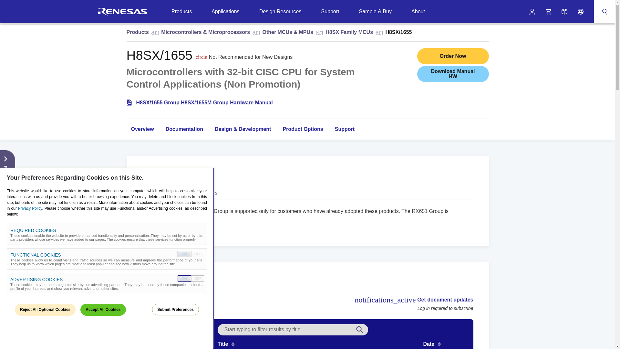 The height and width of the screenshot is (349, 620). What do you see at coordinates (225, 12) in the screenshot?
I see `Applications` at bounding box center [225, 12].